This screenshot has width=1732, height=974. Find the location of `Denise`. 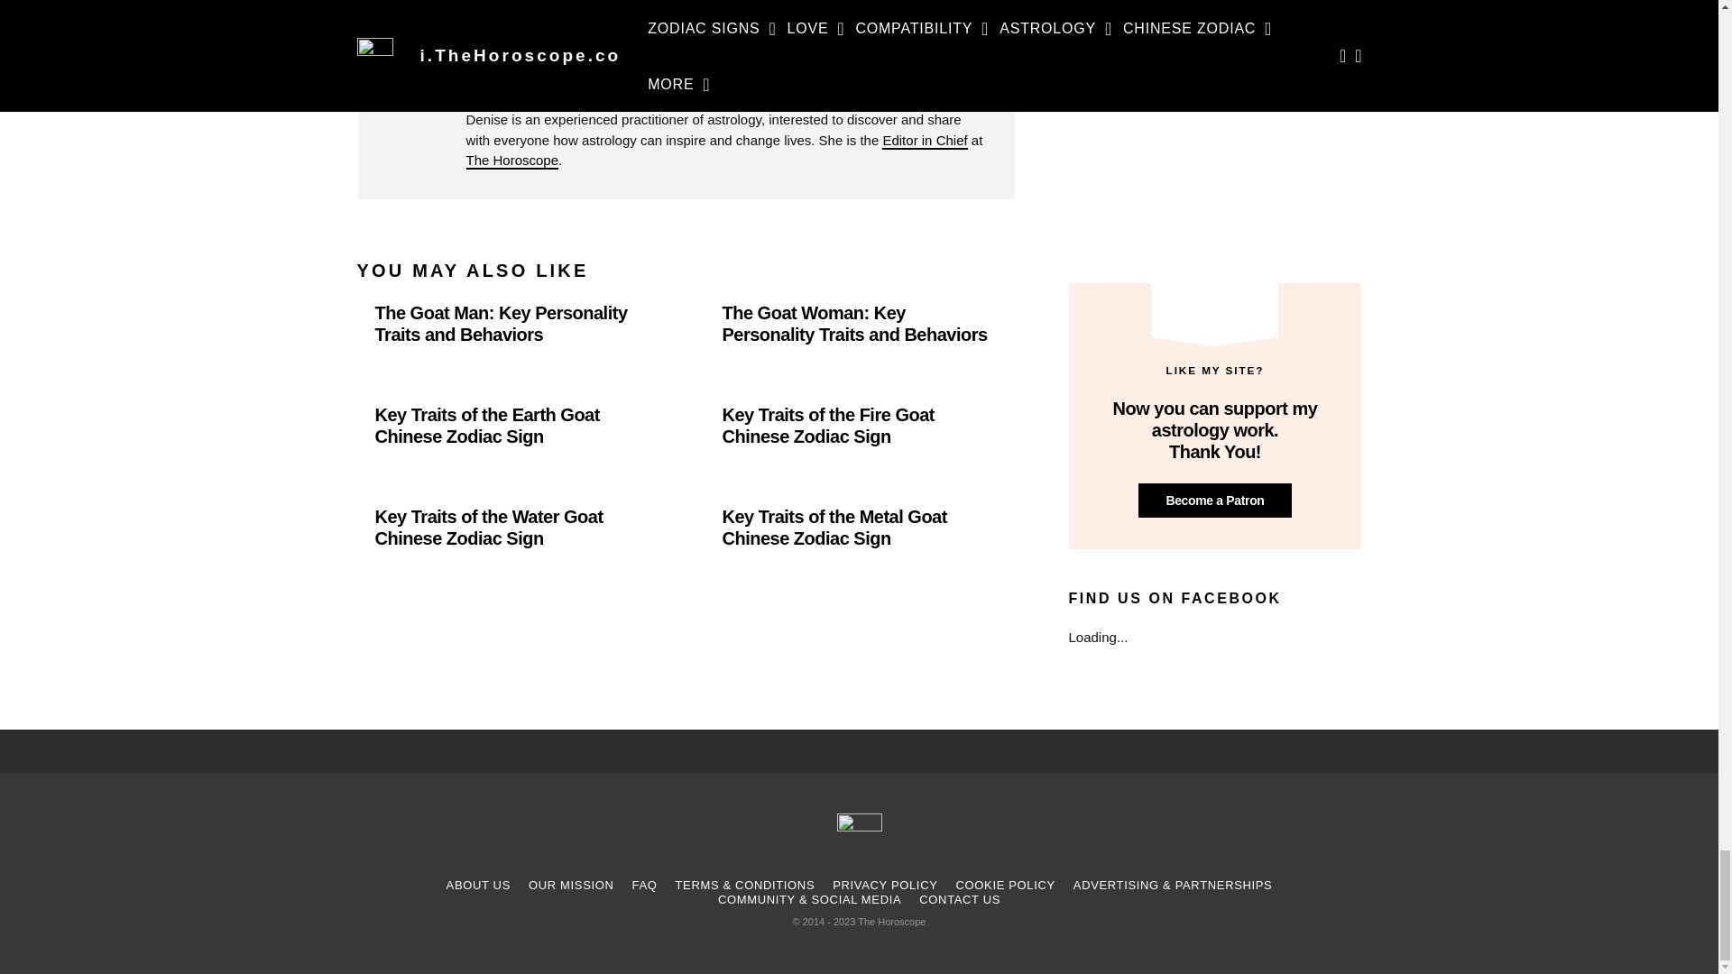

Denise is located at coordinates (924, 140).